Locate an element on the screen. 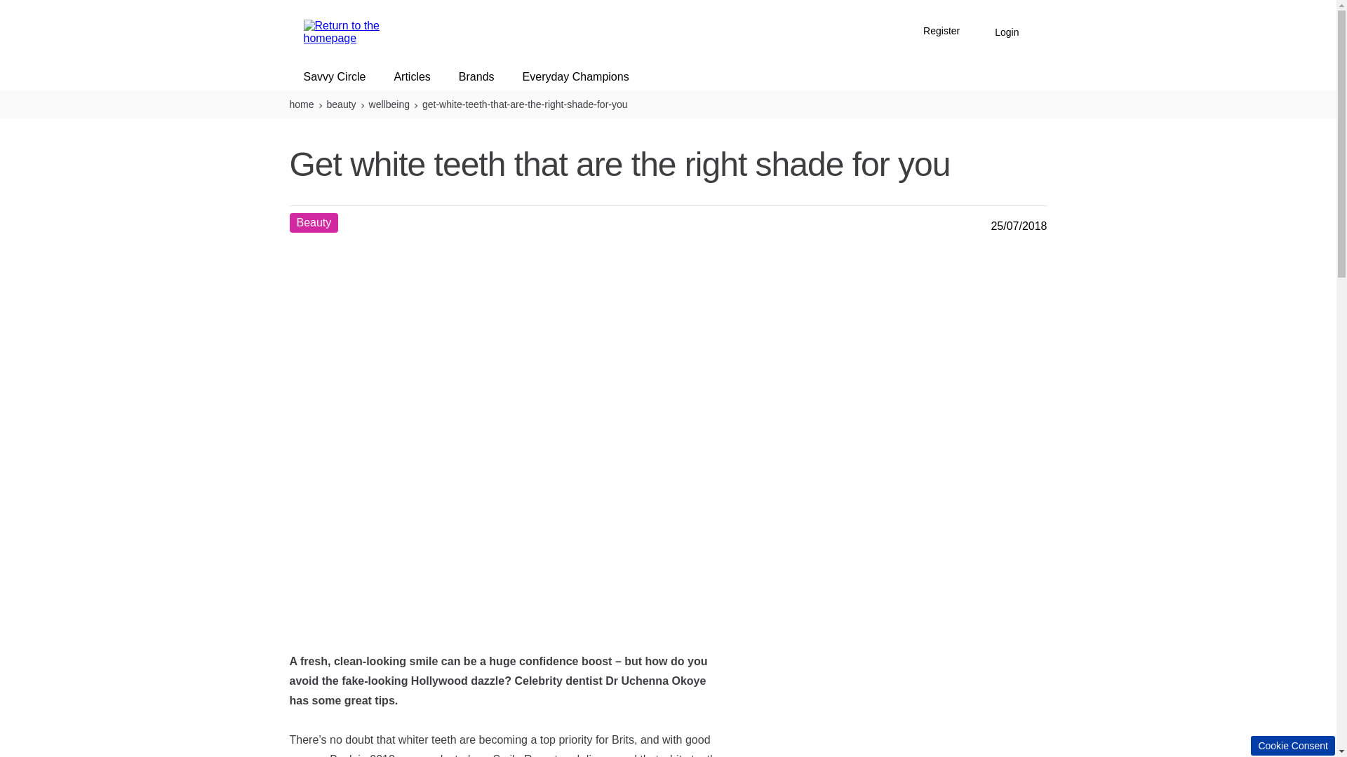 This screenshot has width=1347, height=757. Register is located at coordinates (941, 32).